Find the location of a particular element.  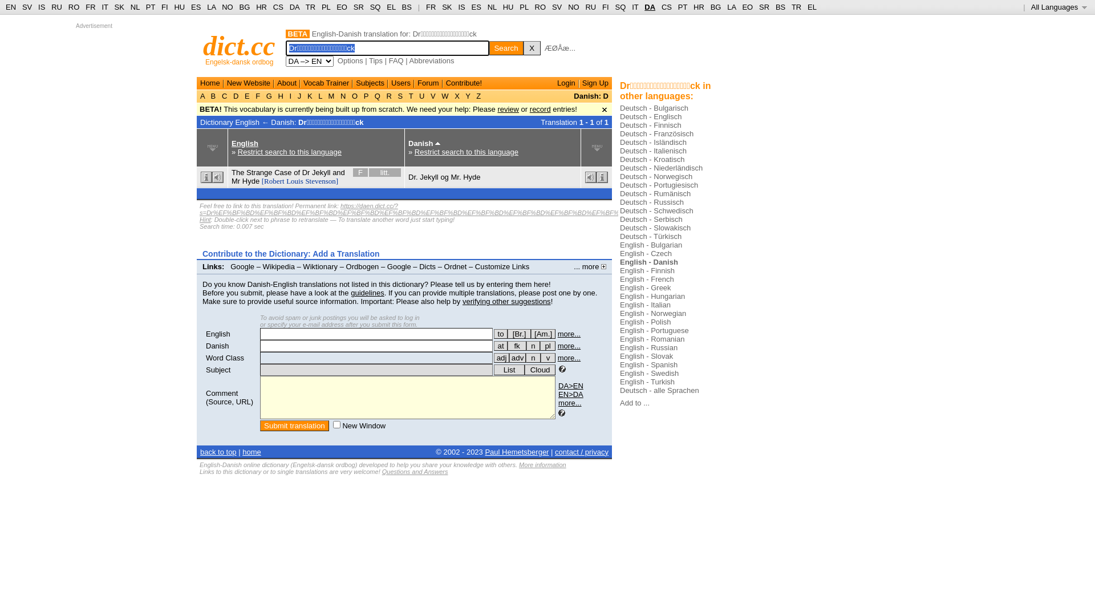

English - Greek is located at coordinates (646, 287).